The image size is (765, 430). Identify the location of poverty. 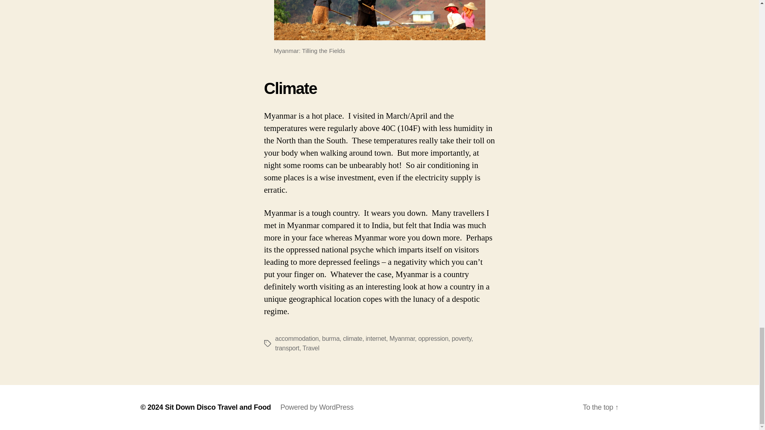
(461, 338).